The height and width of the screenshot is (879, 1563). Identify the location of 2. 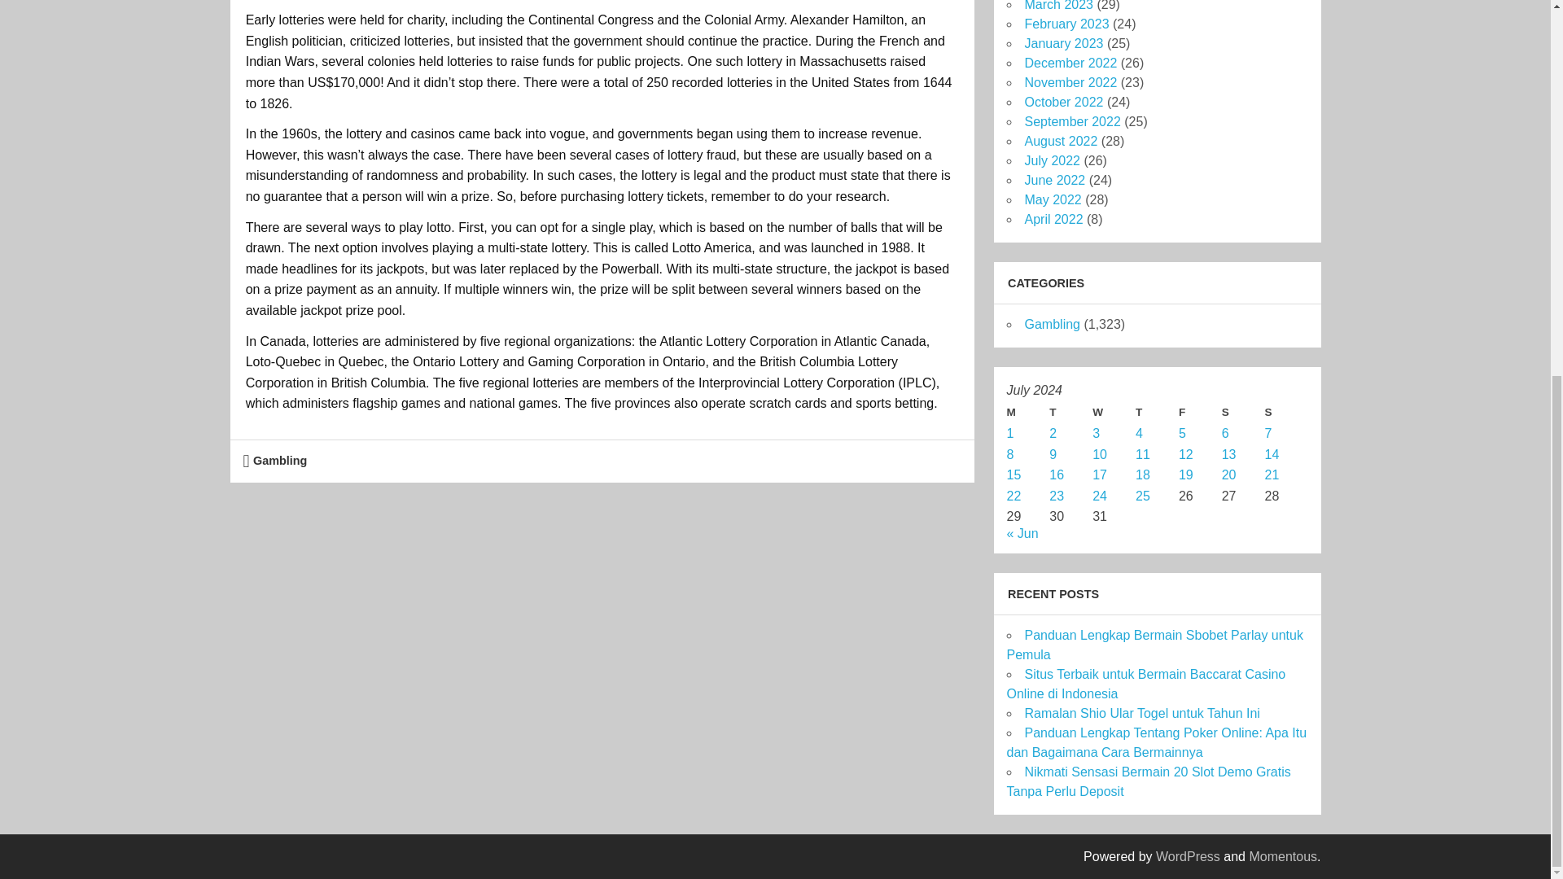
(1052, 433).